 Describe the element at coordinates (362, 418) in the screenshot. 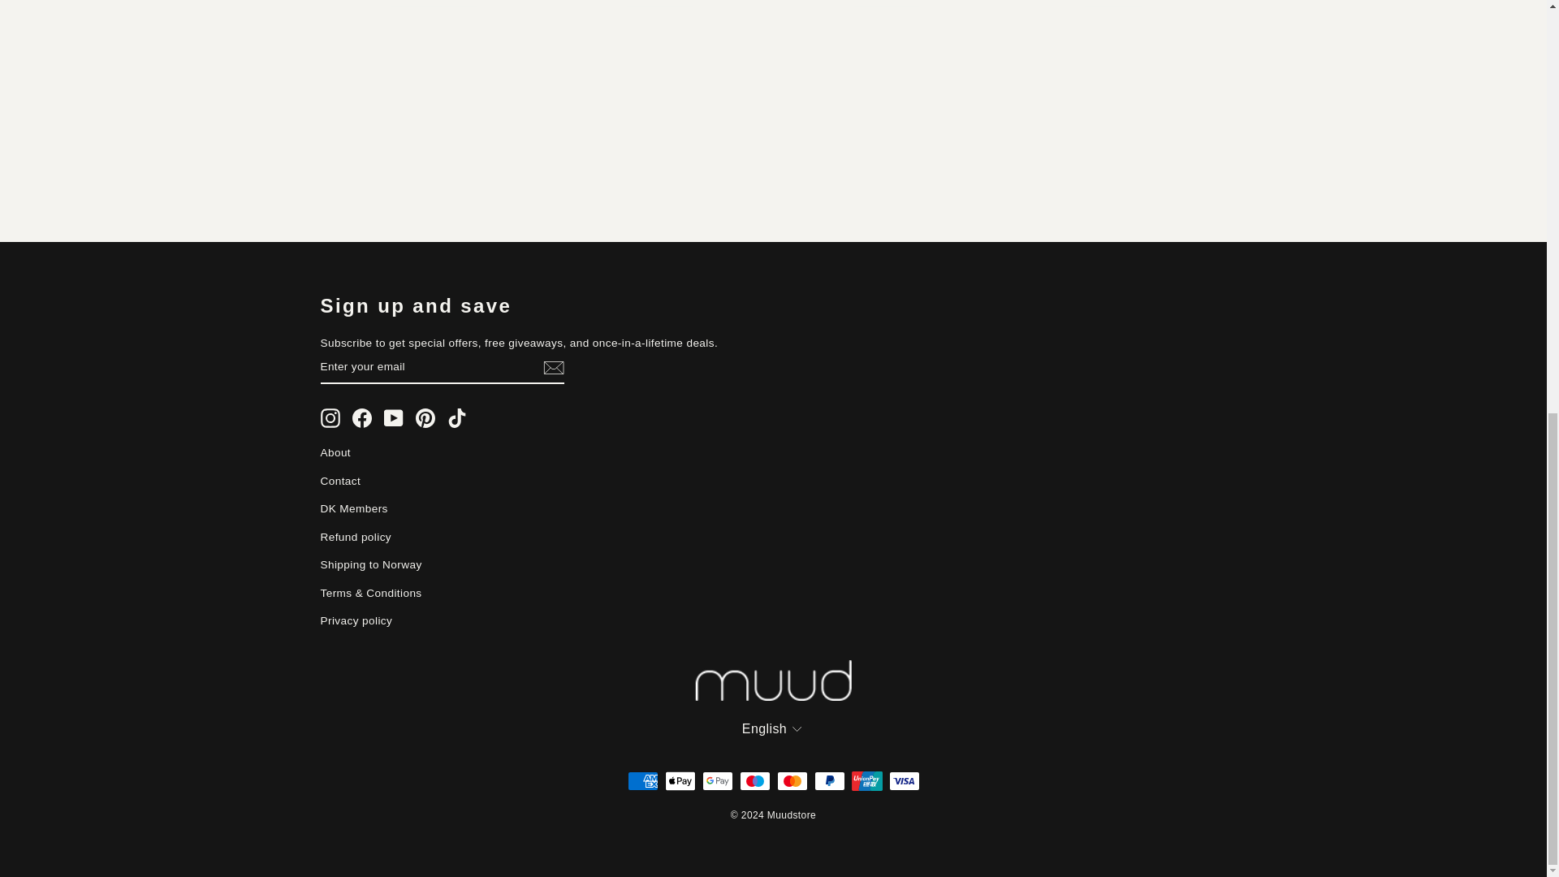

I see `Muudstore on Facebook` at that location.